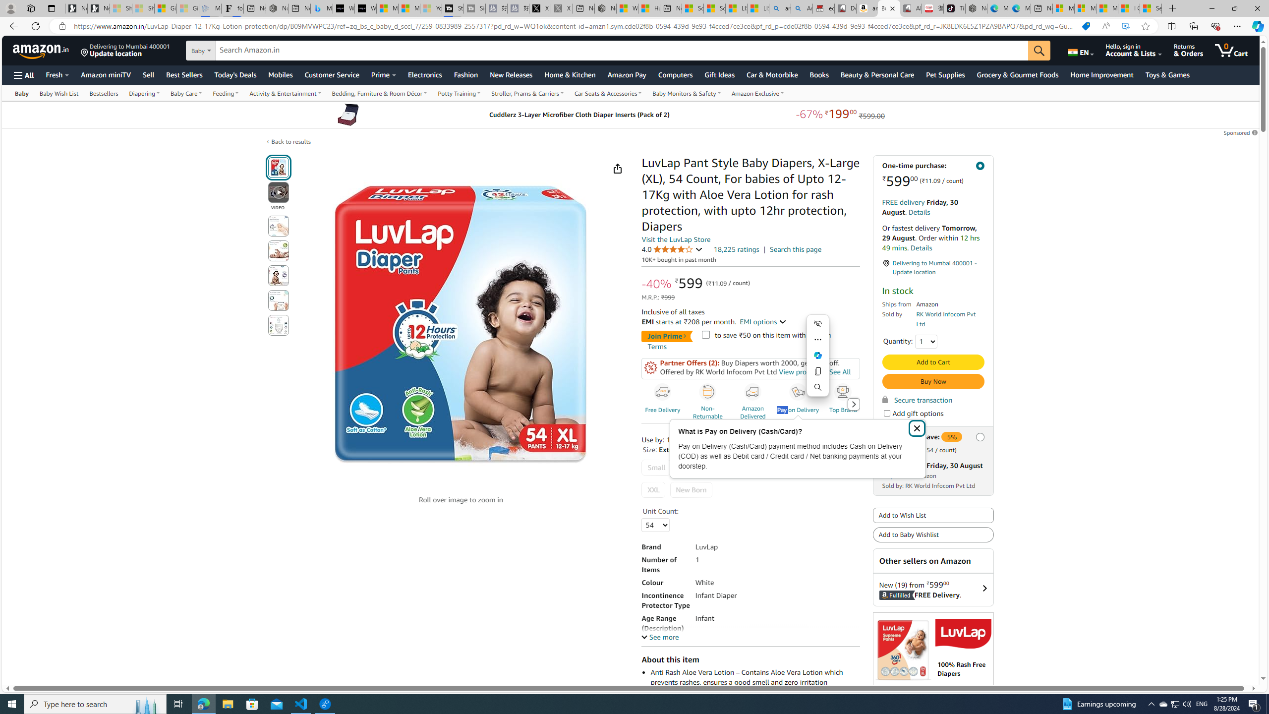  What do you see at coordinates (562, 8) in the screenshot?
I see `X - Sleeping` at bounding box center [562, 8].